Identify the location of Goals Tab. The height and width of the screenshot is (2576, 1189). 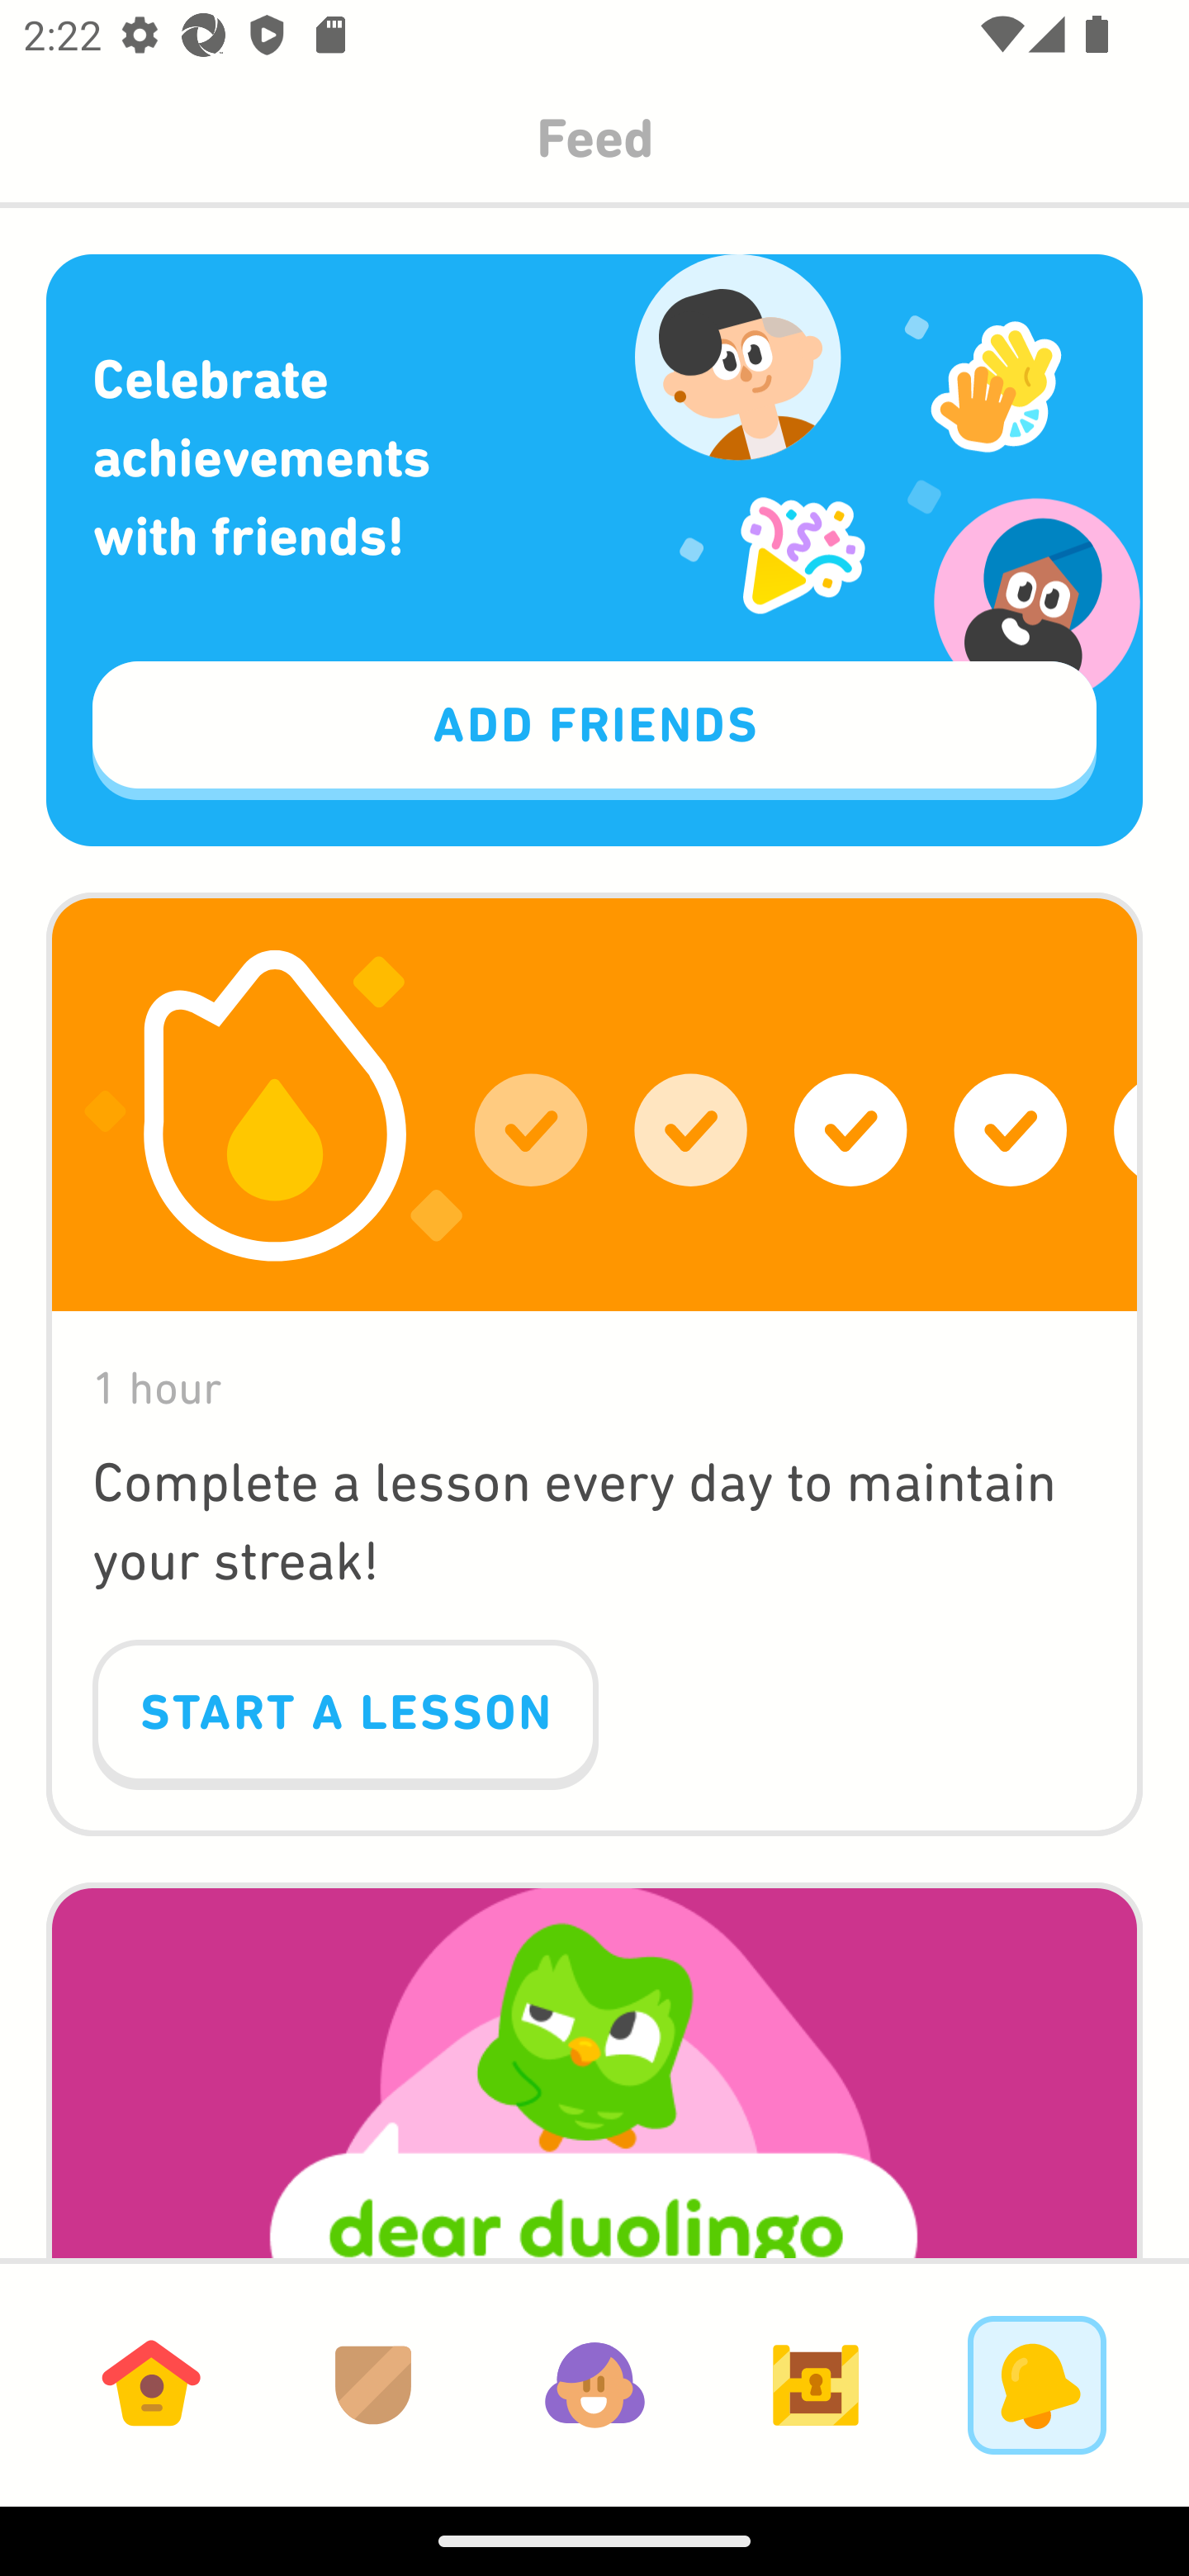
(816, 2384).